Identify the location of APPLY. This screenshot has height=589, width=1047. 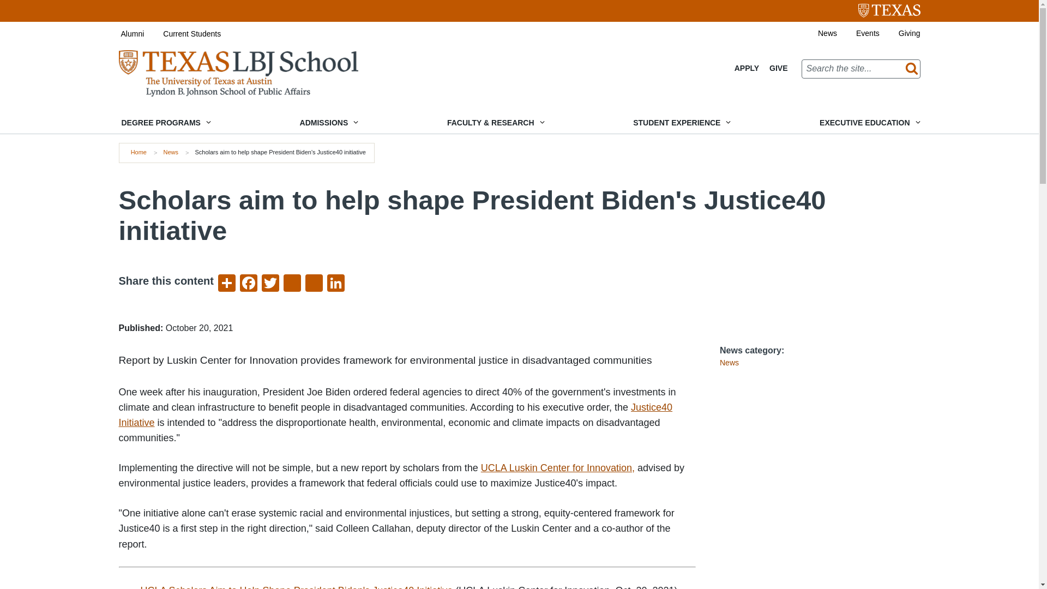
(747, 68).